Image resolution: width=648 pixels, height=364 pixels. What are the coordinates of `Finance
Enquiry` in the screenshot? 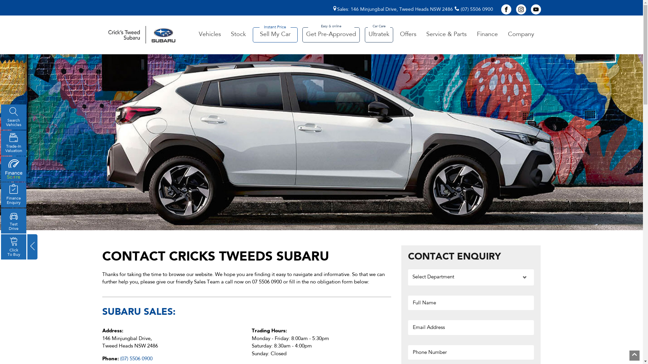 It's located at (13, 195).